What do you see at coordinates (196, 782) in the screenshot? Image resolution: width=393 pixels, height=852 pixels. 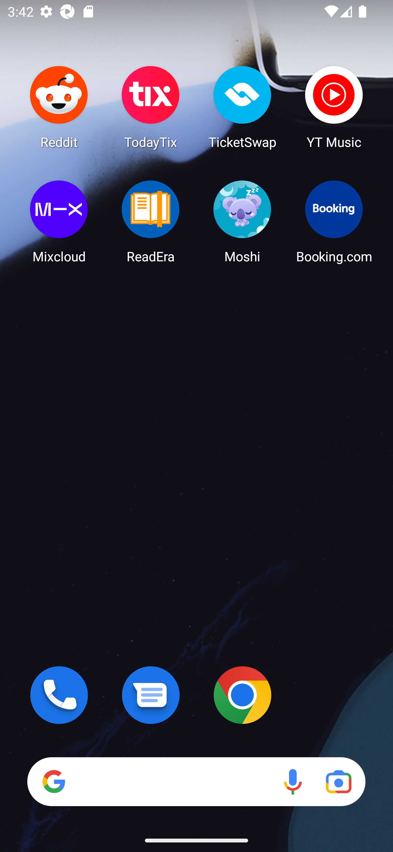 I see `Search Voice search Google Lens` at bounding box center [196, 782].